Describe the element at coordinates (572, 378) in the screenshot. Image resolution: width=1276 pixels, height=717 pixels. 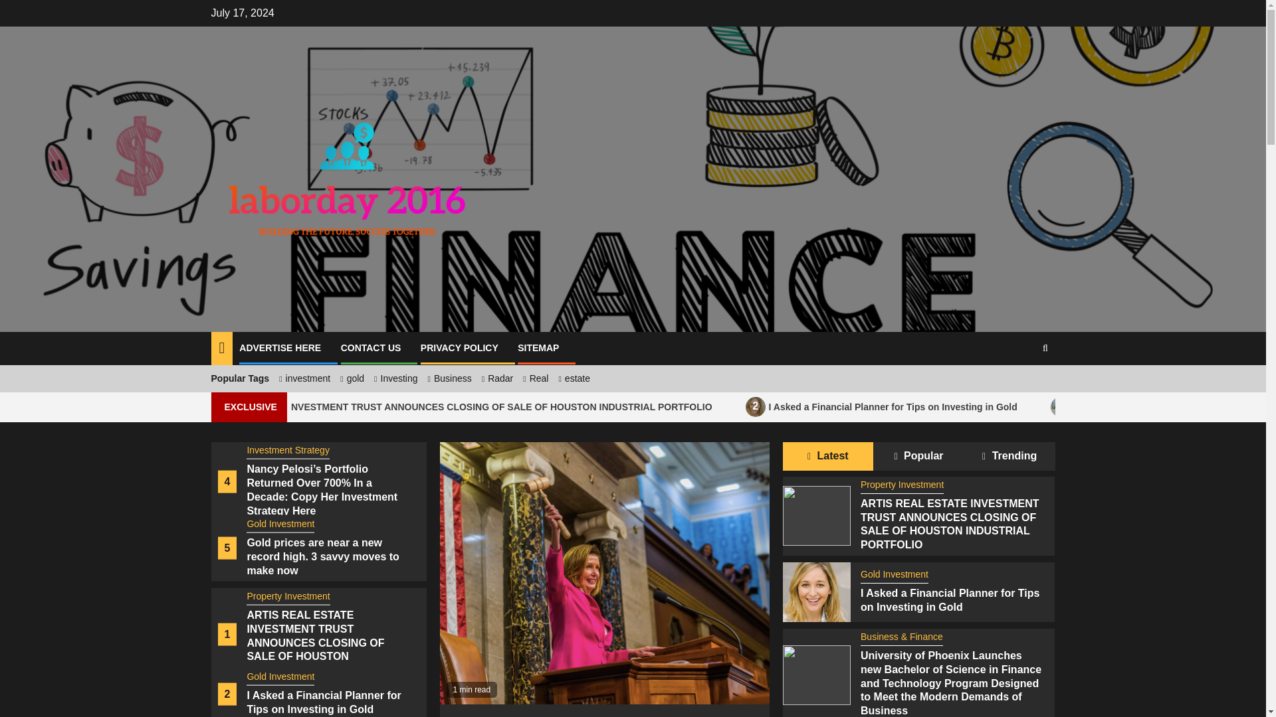
I see `Radar` at that location.